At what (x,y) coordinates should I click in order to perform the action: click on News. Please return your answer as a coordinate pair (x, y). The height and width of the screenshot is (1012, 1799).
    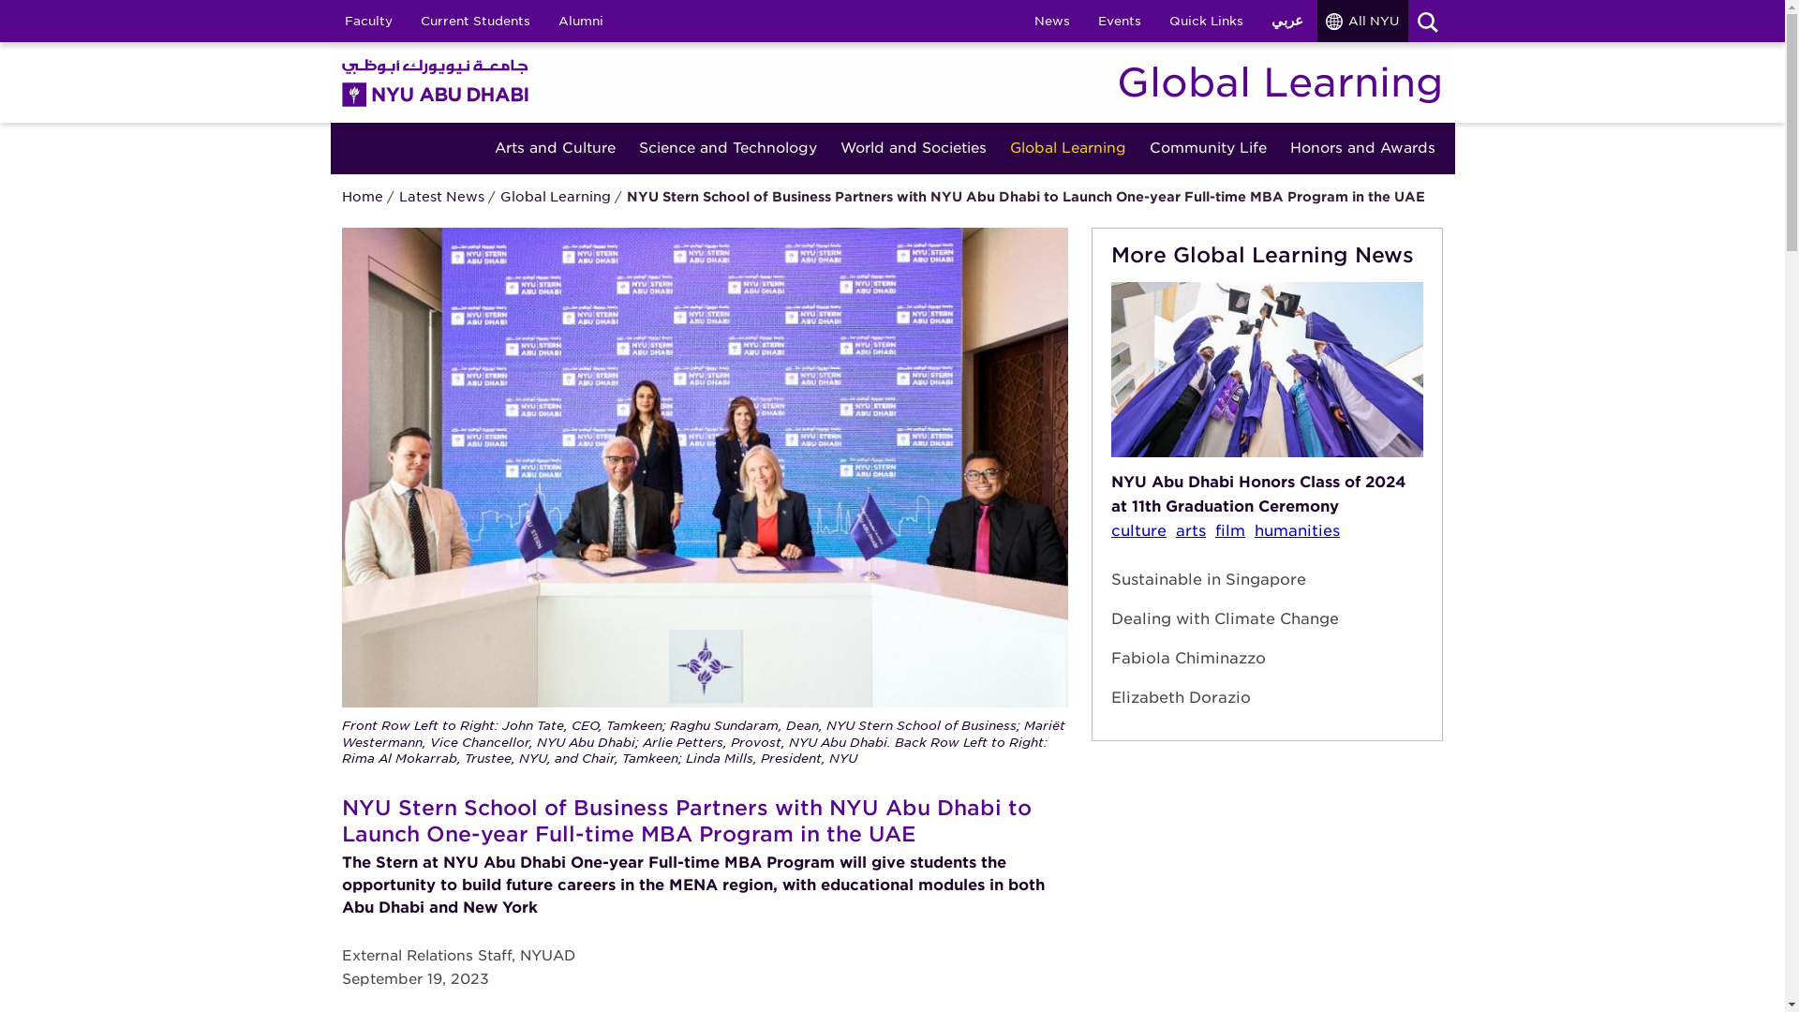
    Looking at the image, I should click on (1051, 21).